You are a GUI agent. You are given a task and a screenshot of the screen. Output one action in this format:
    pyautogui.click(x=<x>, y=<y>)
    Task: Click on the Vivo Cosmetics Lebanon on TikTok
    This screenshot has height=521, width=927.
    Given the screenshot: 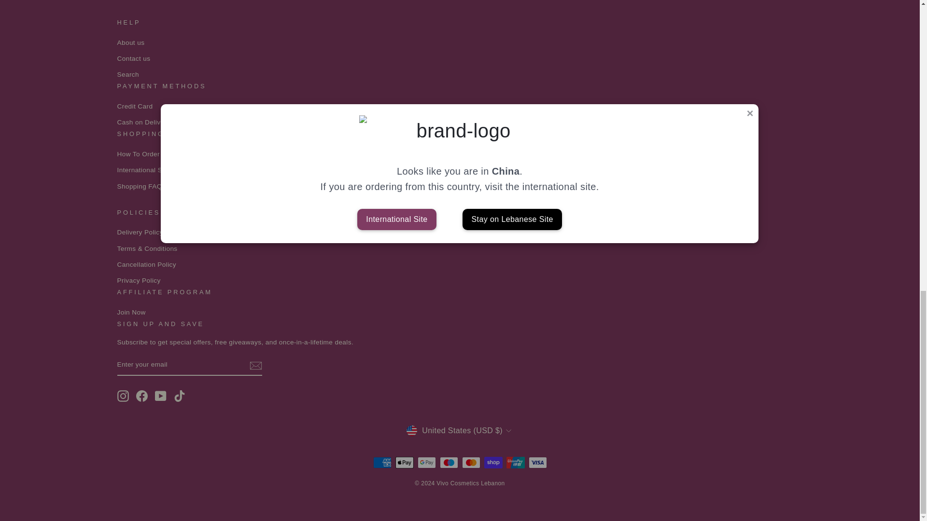 What is the action you would take?
    pyautogui.click(x=180, y=396)
    